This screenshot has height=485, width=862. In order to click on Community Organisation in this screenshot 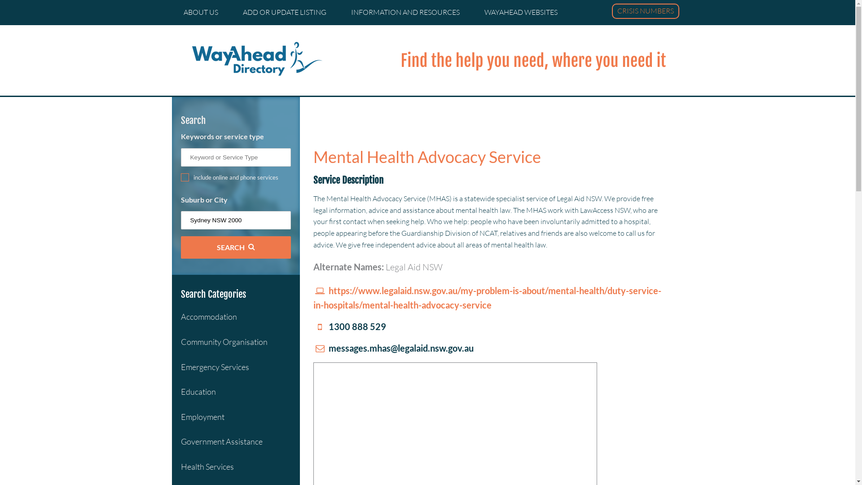, I will do `click(224, 342)`.